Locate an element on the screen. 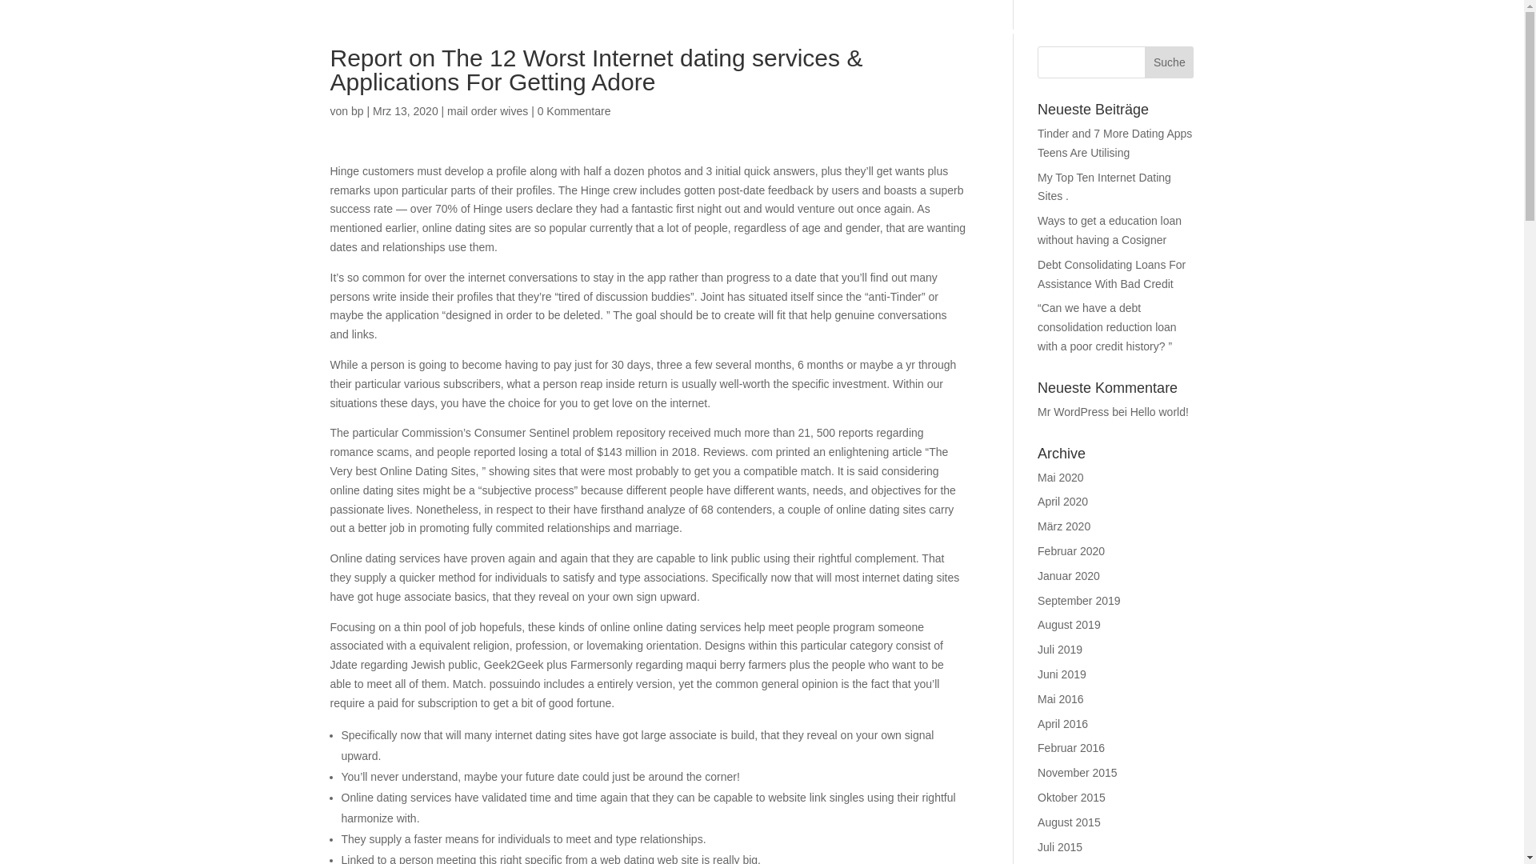 This screenshot has width=1536, height=864. Servicestation is located at coordinates (1460, 45).